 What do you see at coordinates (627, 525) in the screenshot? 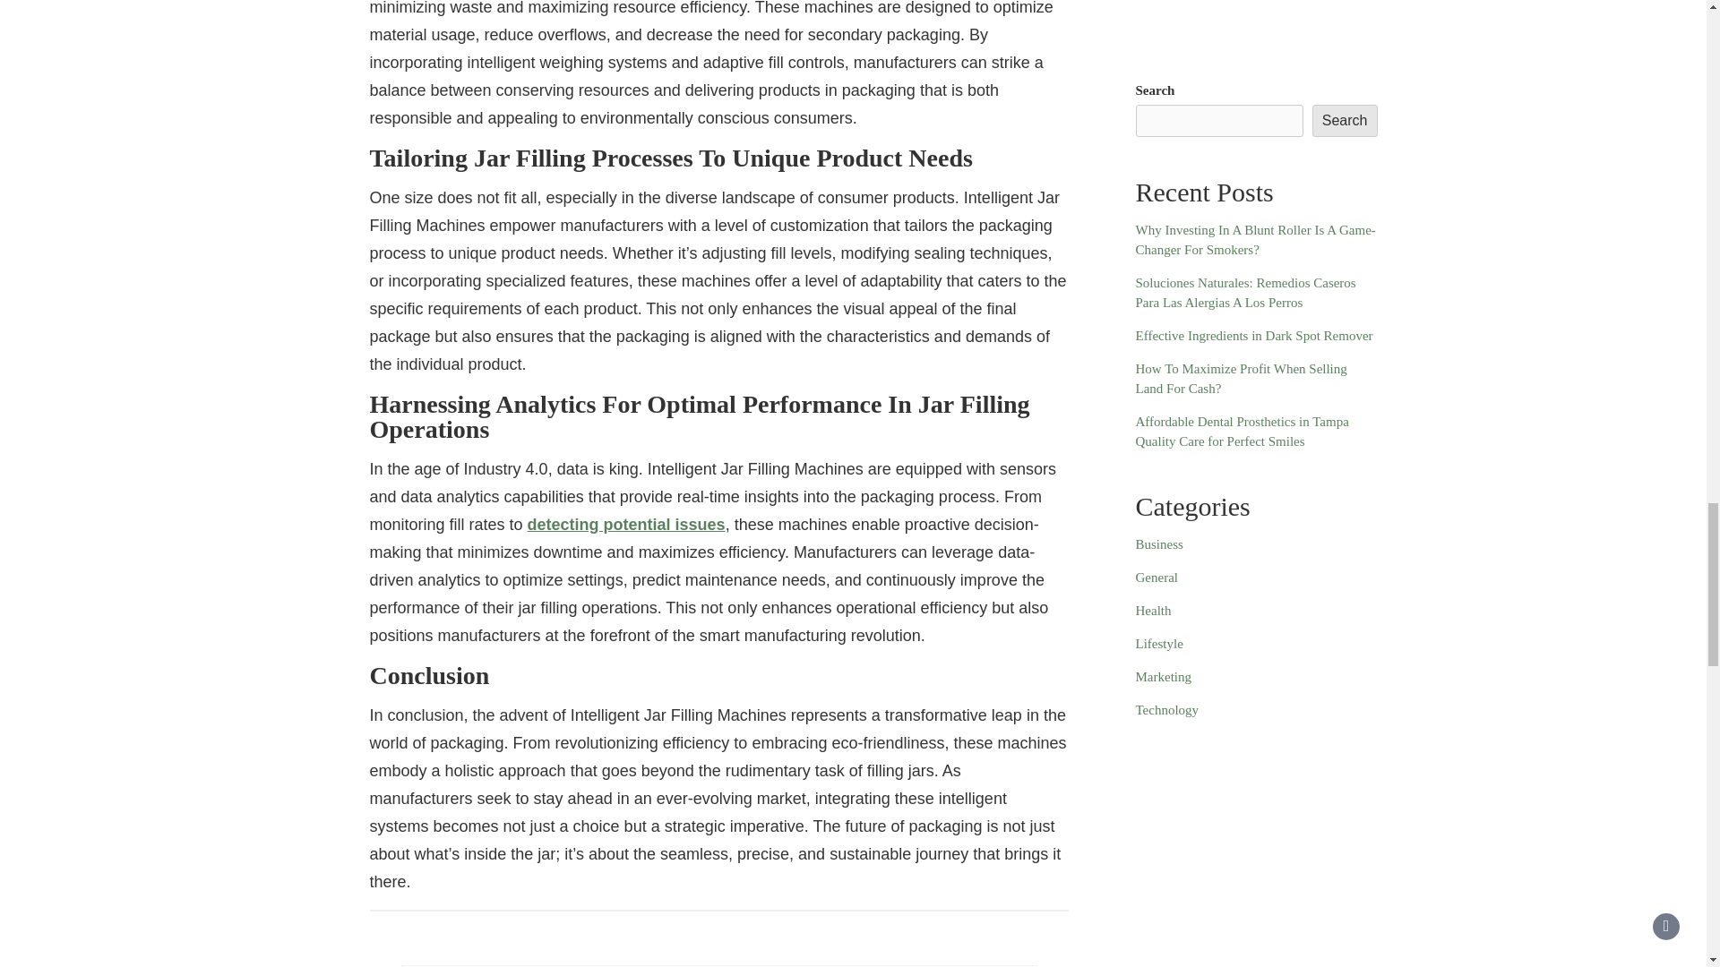
I see `detecting potential issues` at bounding box center [627, 525].